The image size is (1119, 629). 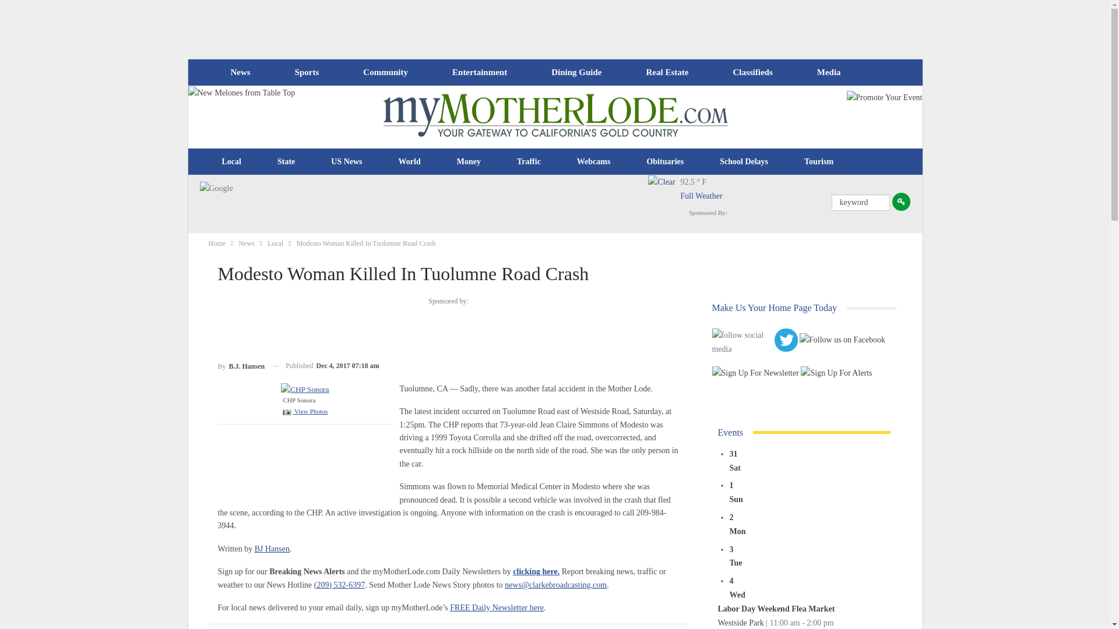 What do you see at coordinates (744, 162) in the screenshot?
I see `School Delays` at bounding box center [744, 162].